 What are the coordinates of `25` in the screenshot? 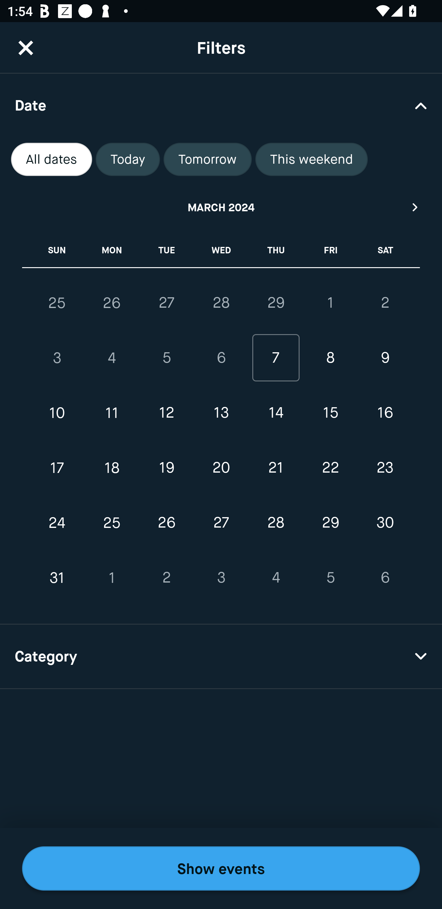 It's located at (57, 303).